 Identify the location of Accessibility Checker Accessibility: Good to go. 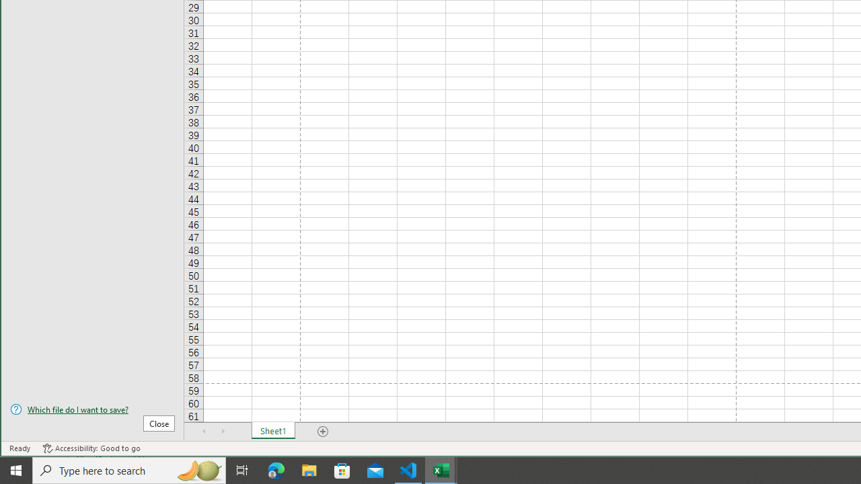
(91, 448).